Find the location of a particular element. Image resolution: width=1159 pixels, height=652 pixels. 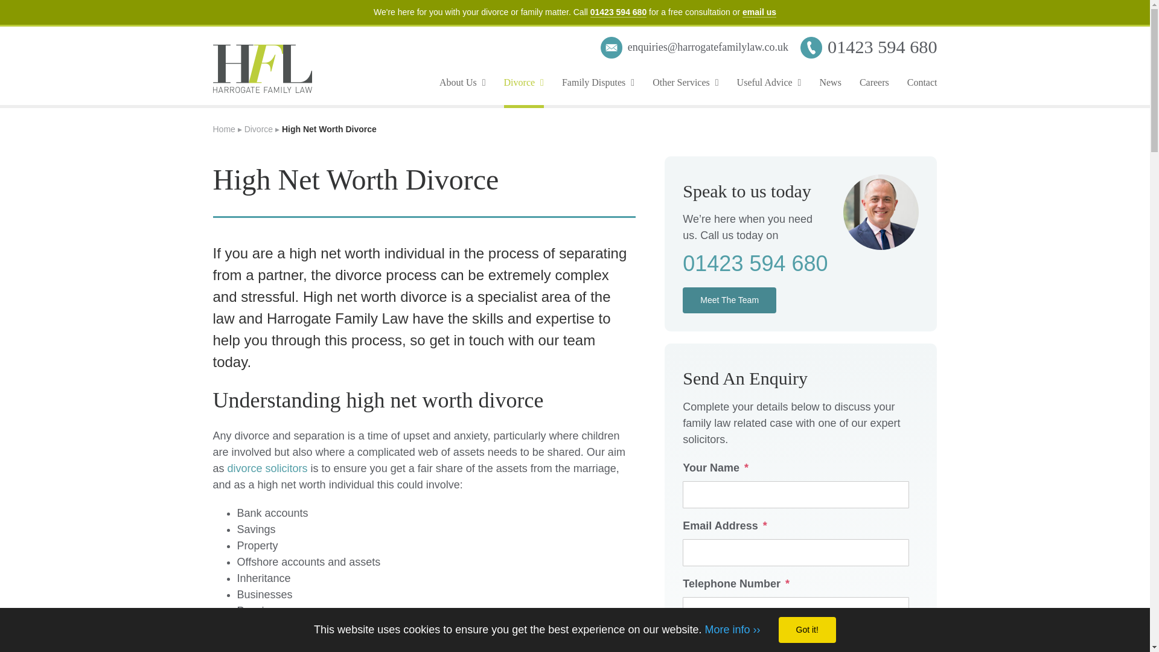

Andrew Meehan is located at coordinates (881, 212).